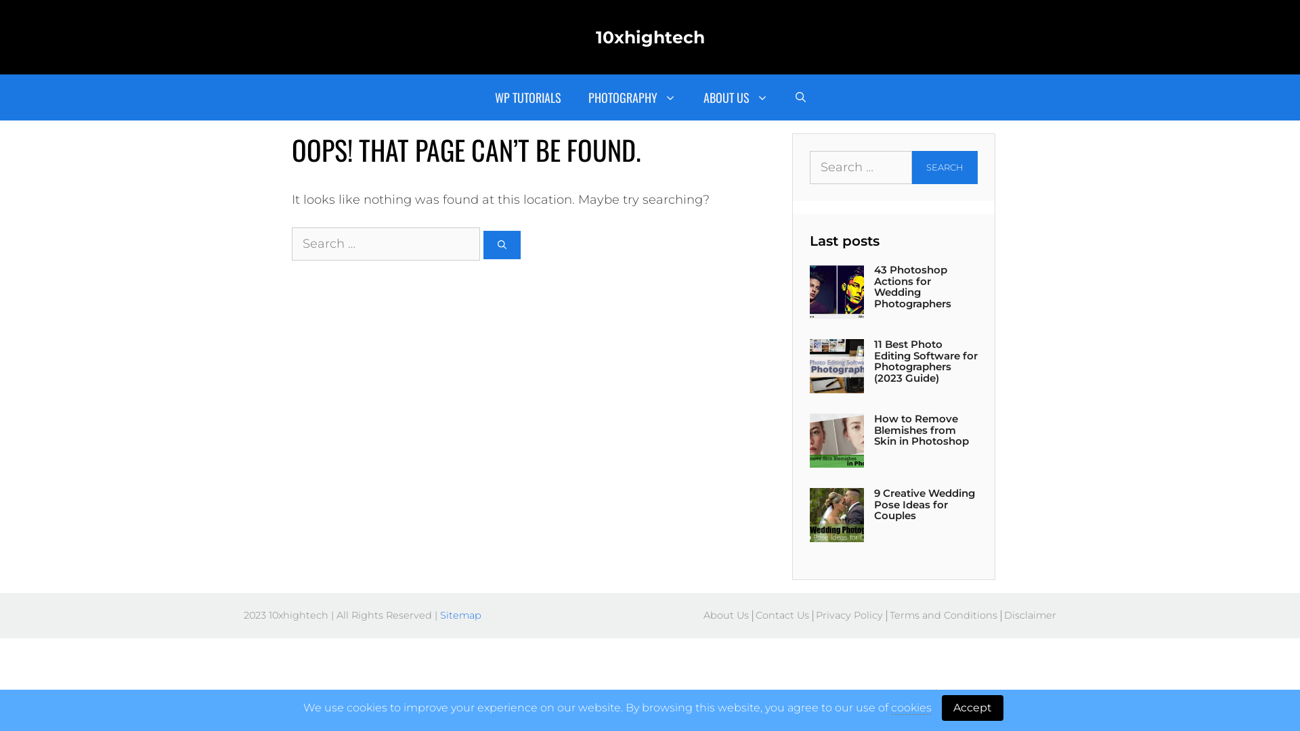  I want to click on ABOUT US, so click(735, 97).